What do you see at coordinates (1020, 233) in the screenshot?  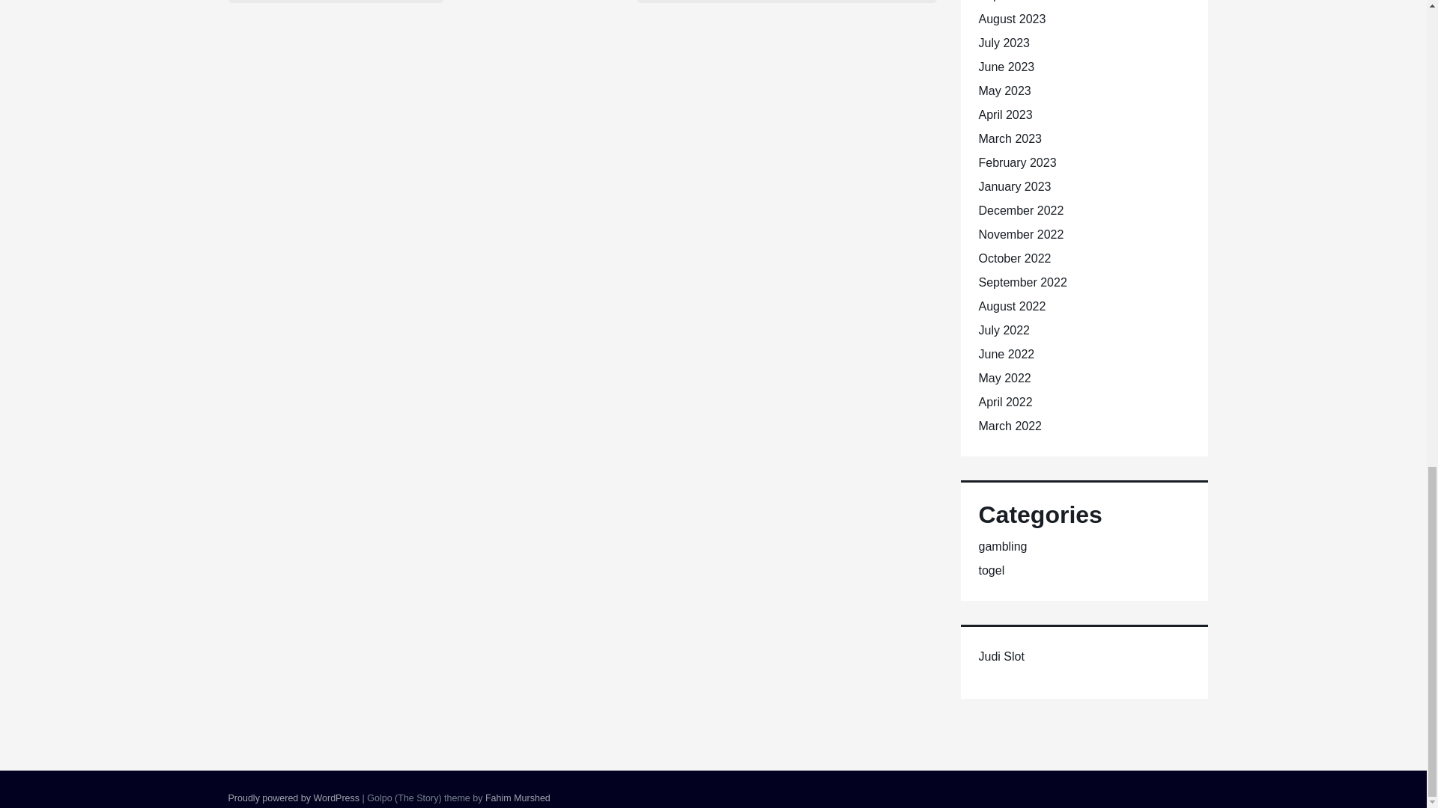 I see `November 2022` at bounding box center [1020, 233].